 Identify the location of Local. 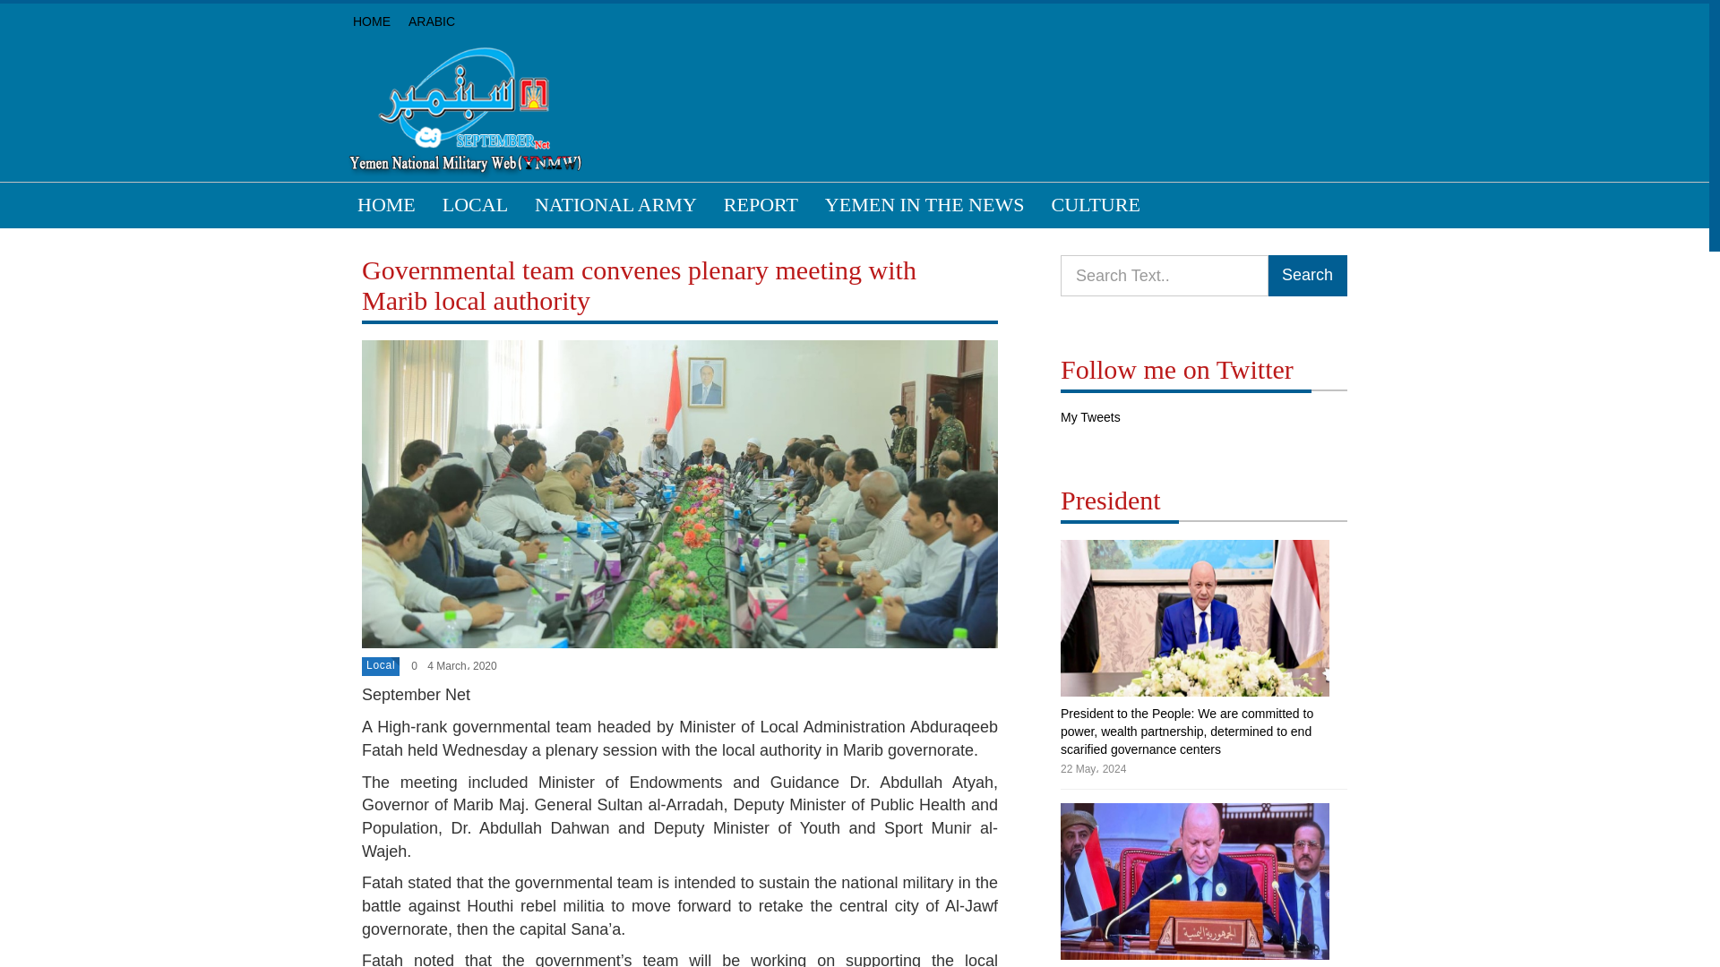
(380, 664).